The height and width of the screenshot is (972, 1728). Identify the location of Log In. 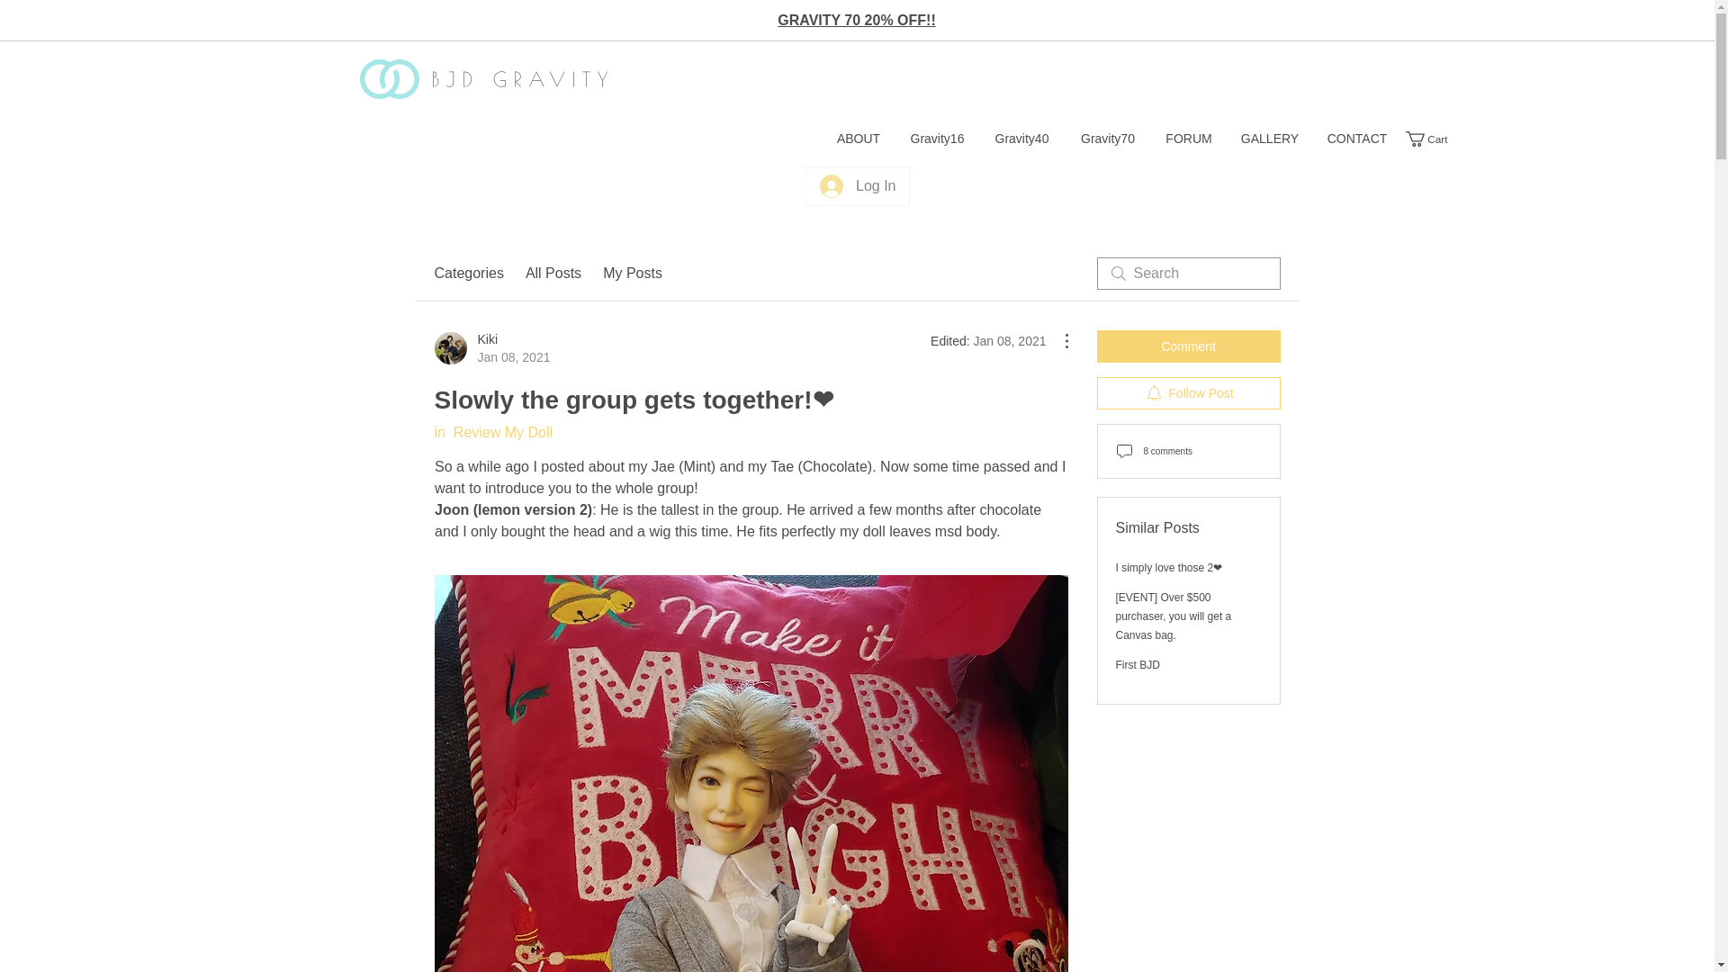
(553, 274).